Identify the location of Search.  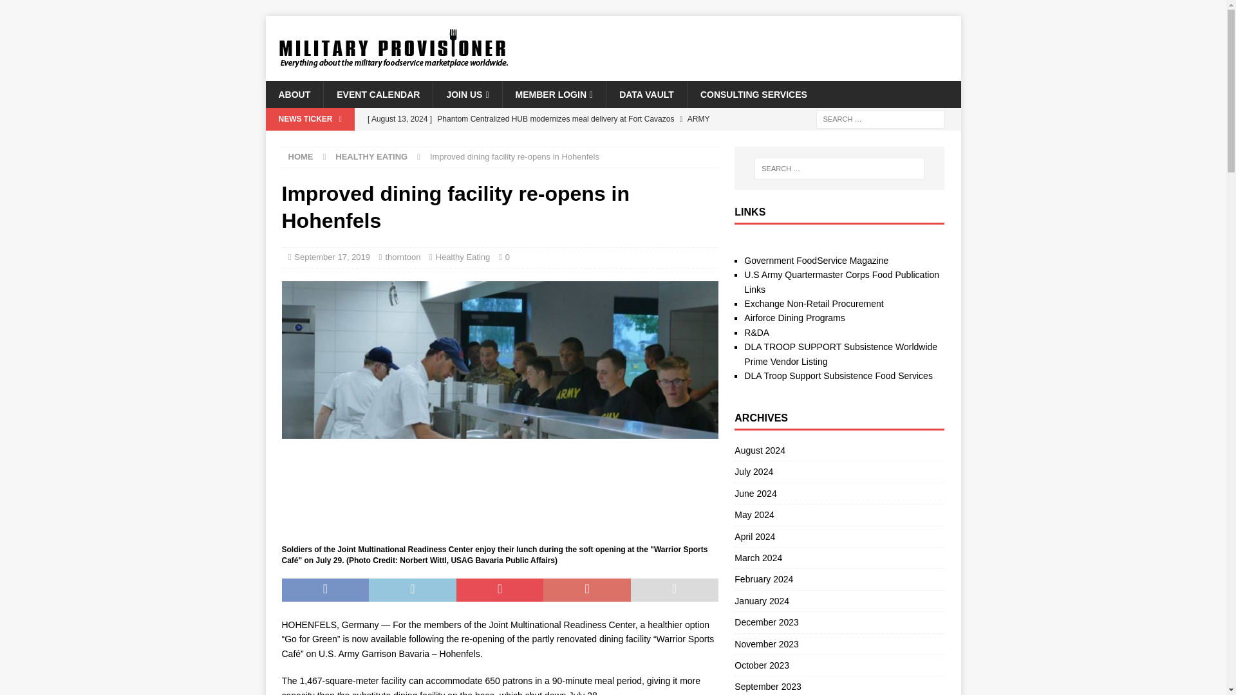
(48, 10).